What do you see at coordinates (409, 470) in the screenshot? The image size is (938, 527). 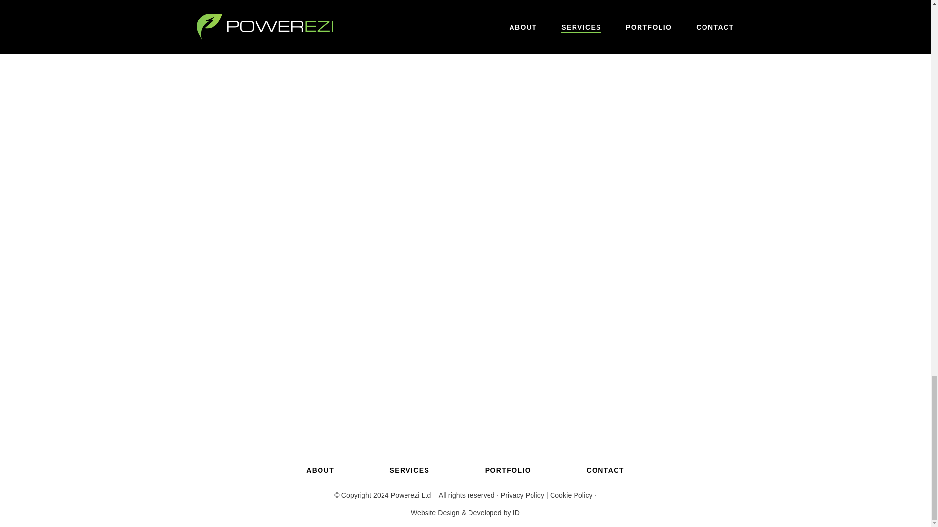 I see `SERVICES` at bounding box center [409, 470].